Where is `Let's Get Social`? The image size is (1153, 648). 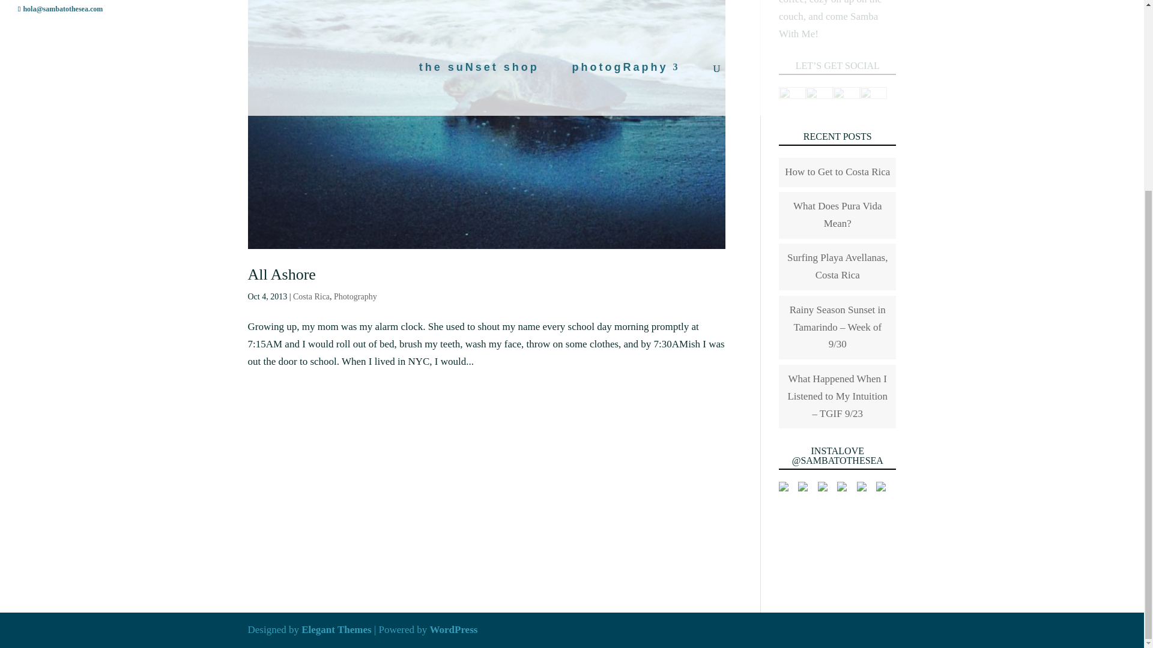 Let's Get Social is located at coordinates (819, 100).